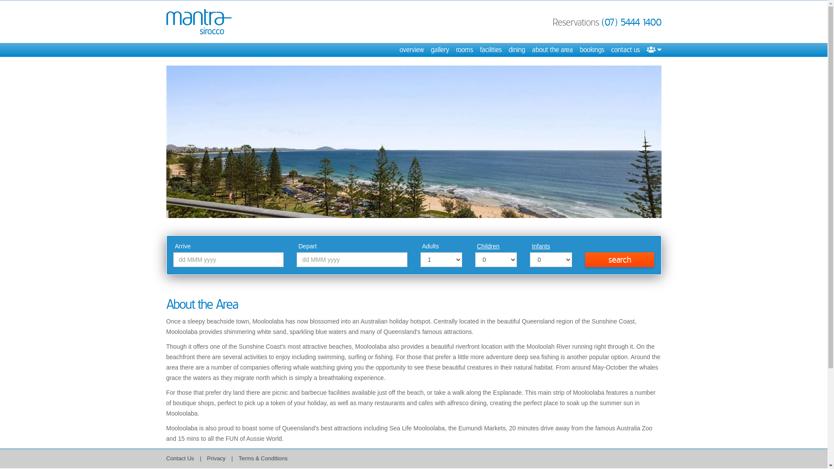  Describe the element at coordinates (620, 260) in the screenshot. I see `search` at that location.